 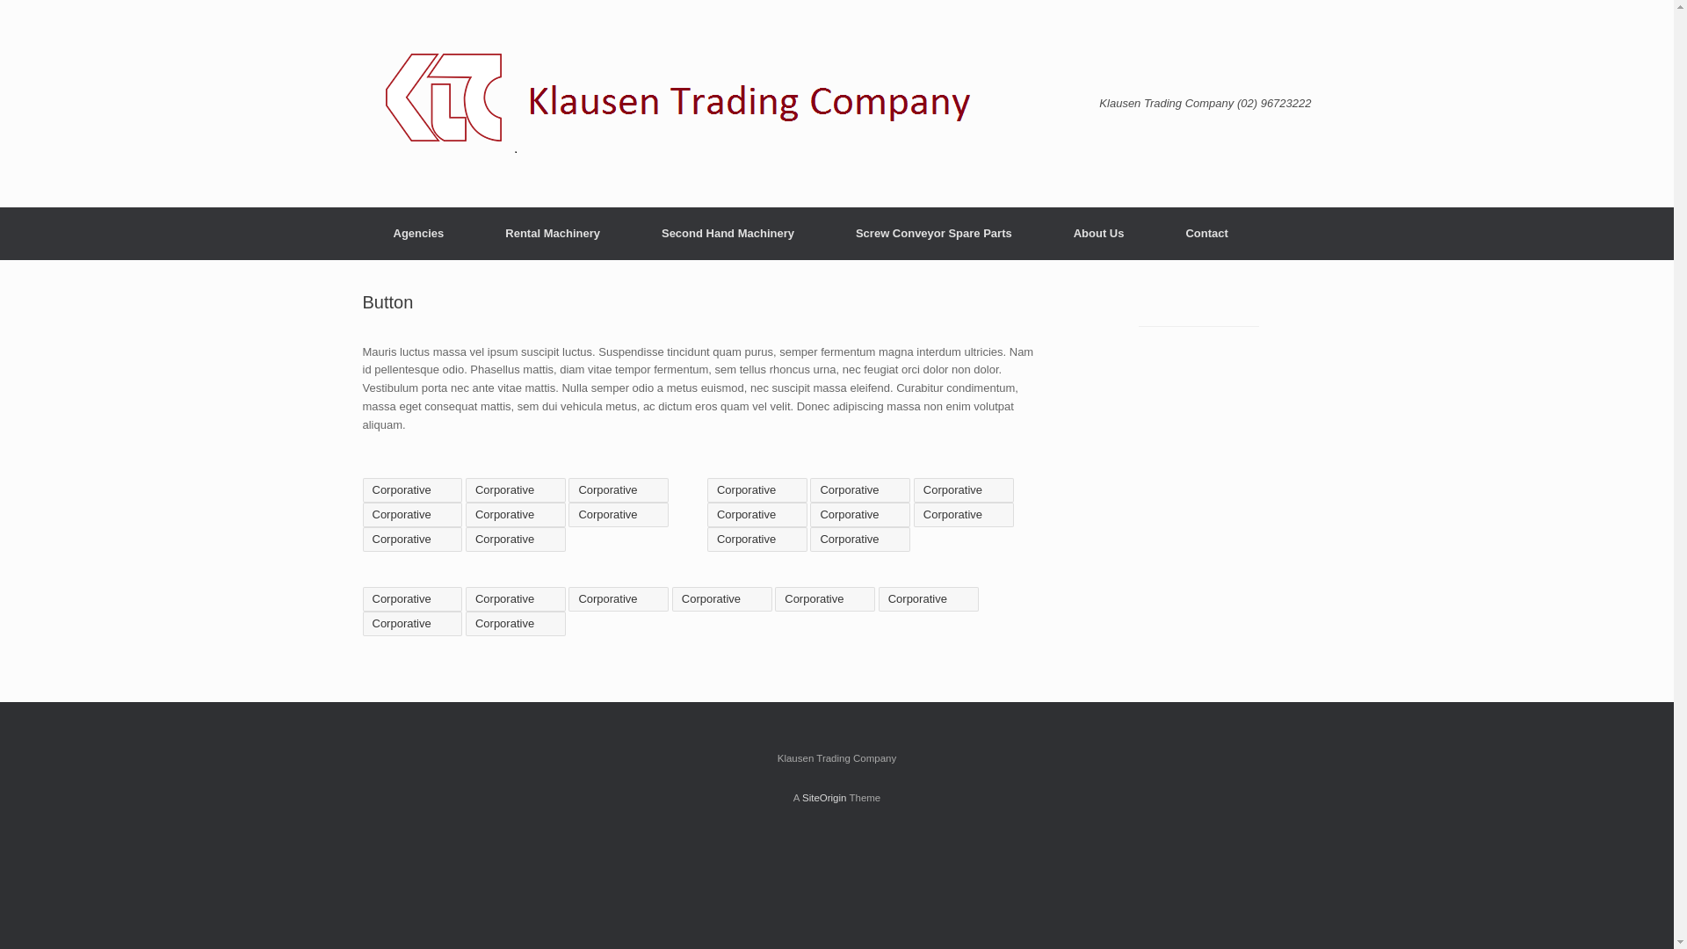 What do you see at coordinates (412, 540) in the screenshot?
I see `Corporative` at bounding box center [412, 540].